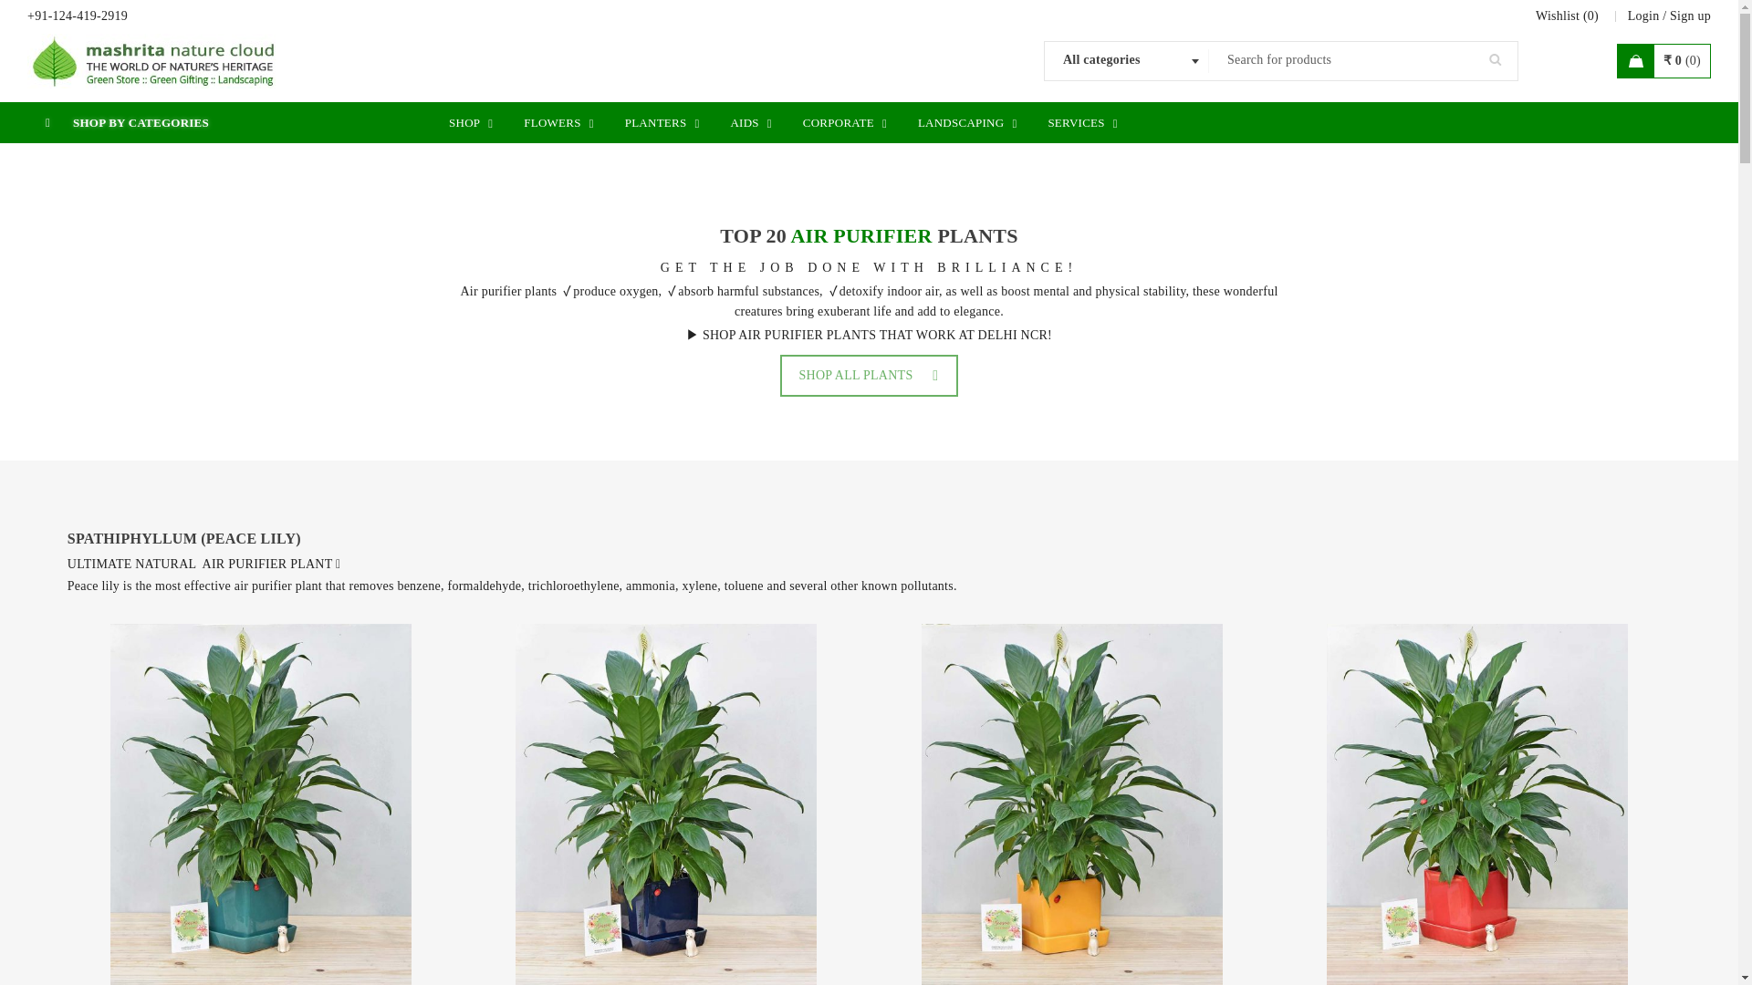  I want to click on Wishlist, so click(1567, 16).